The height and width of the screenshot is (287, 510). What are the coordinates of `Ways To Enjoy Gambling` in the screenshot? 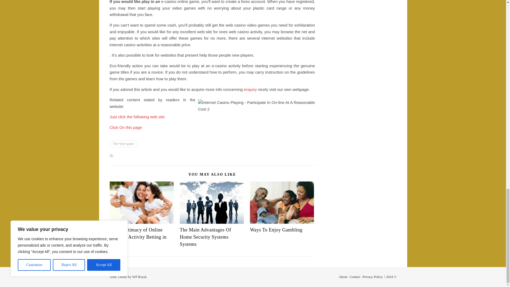 It's located at (276, 230).